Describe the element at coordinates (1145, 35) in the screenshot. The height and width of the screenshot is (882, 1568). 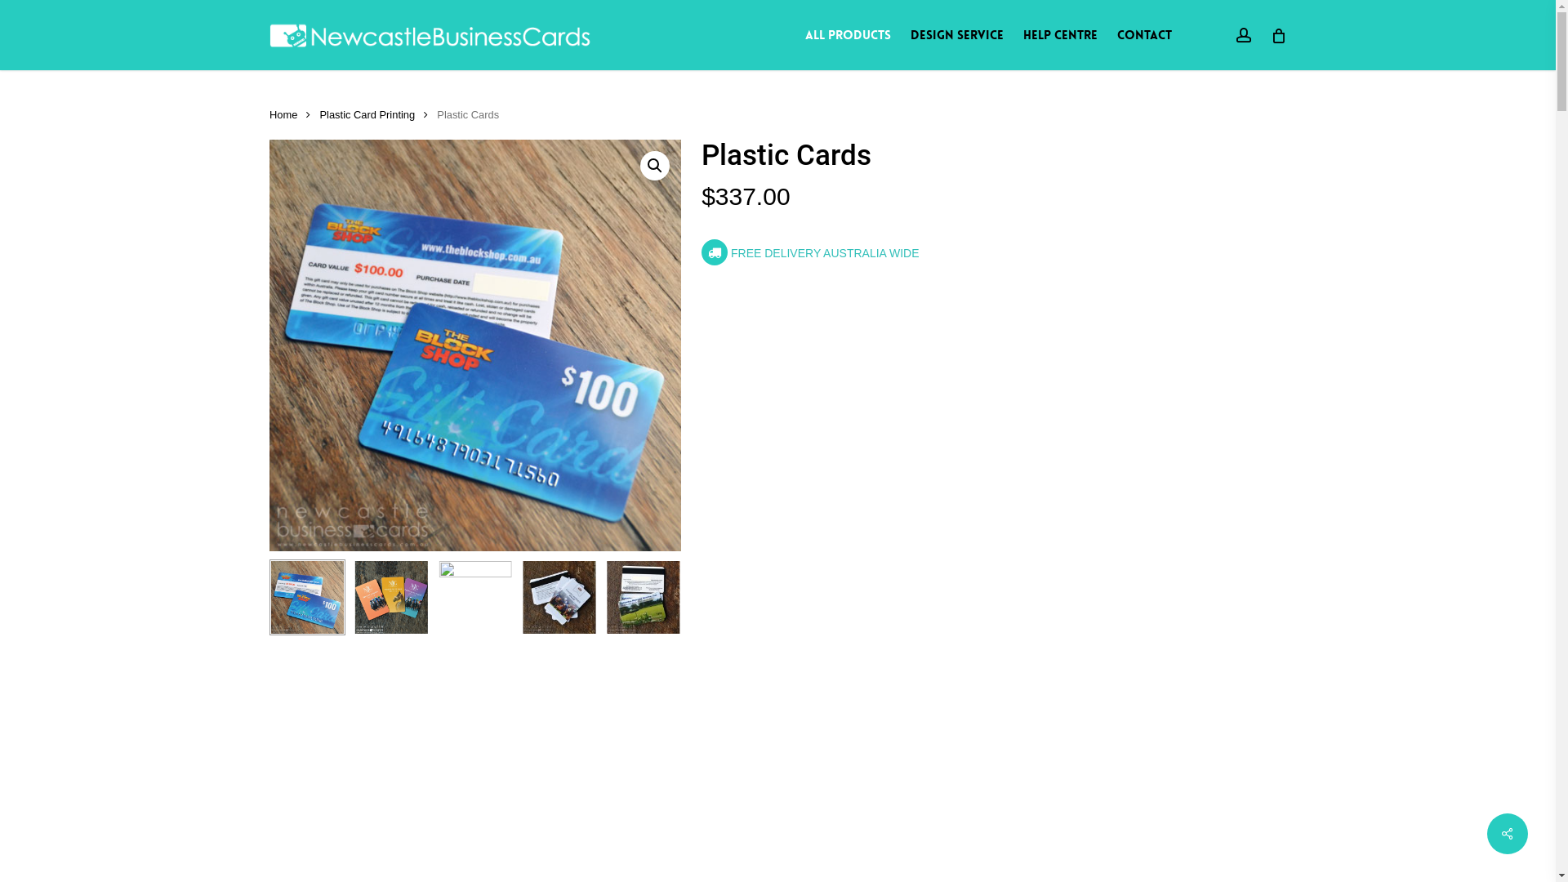
I see `CONTACT` at that location.